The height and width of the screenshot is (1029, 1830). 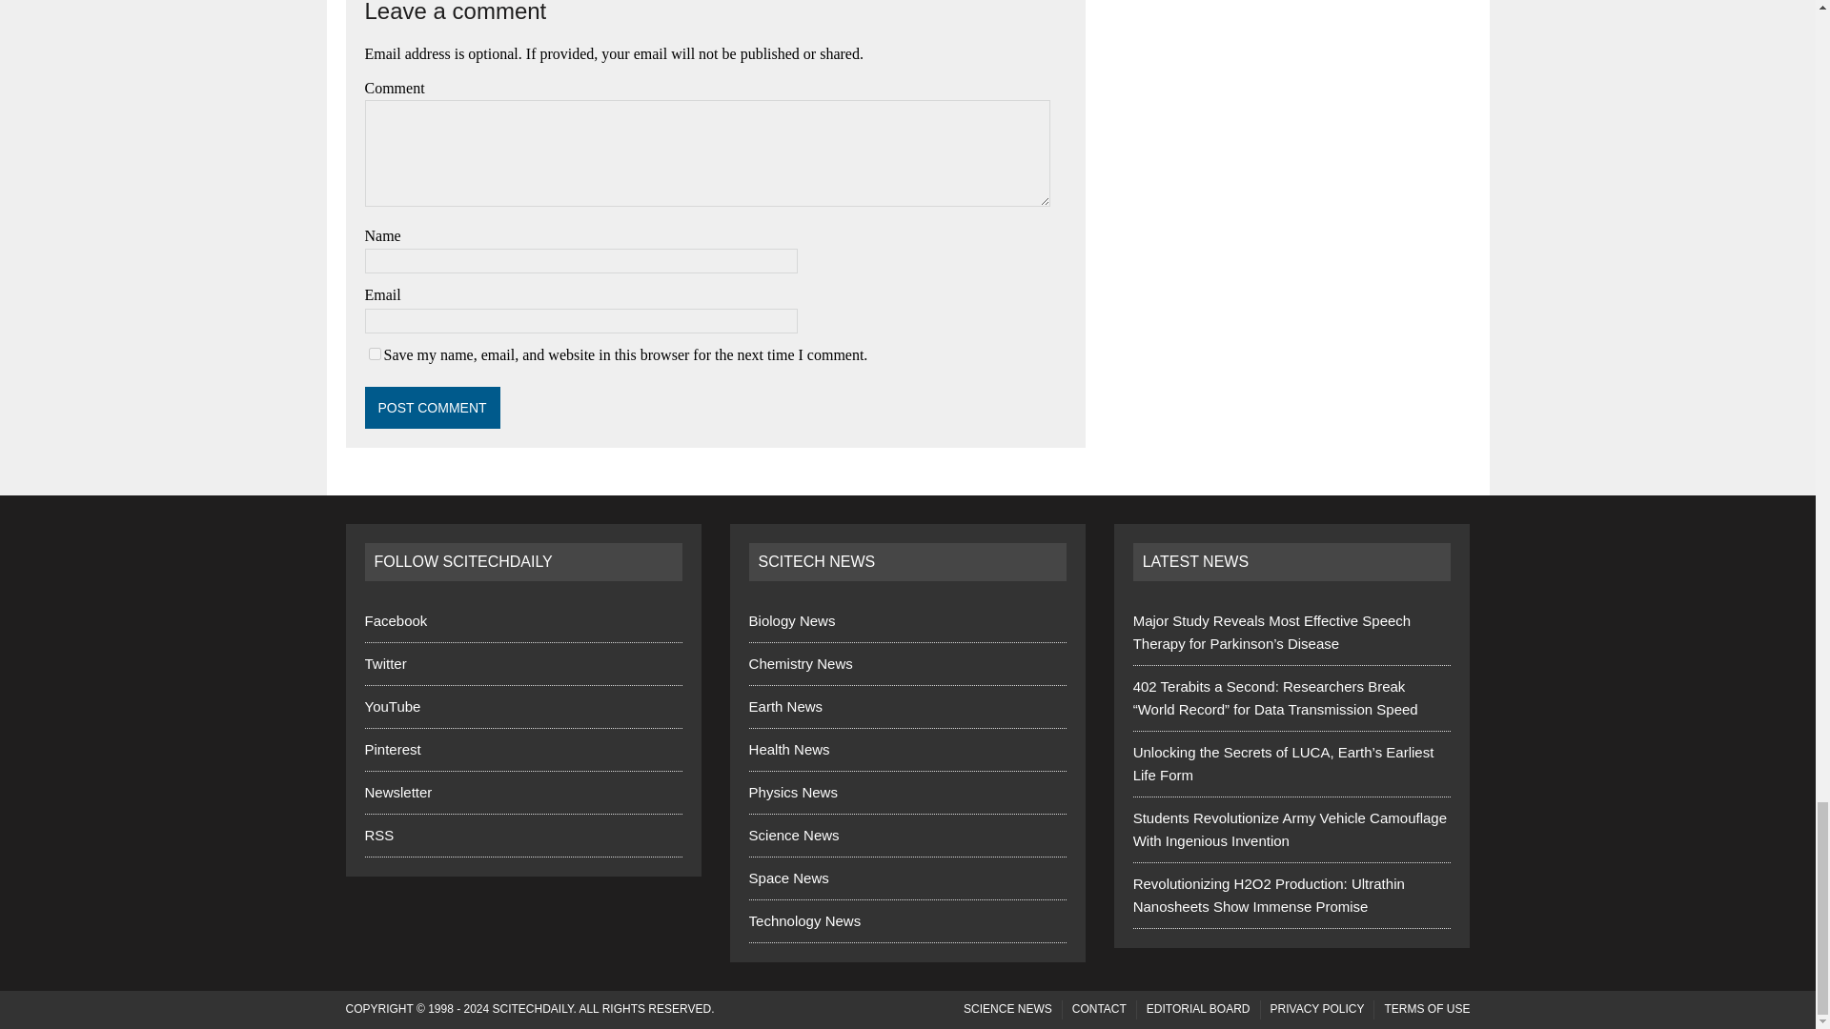 What do you see at coordinates (432, 408) in the screenshot?
I see `Post Comment` at bounding box center [432, 408].